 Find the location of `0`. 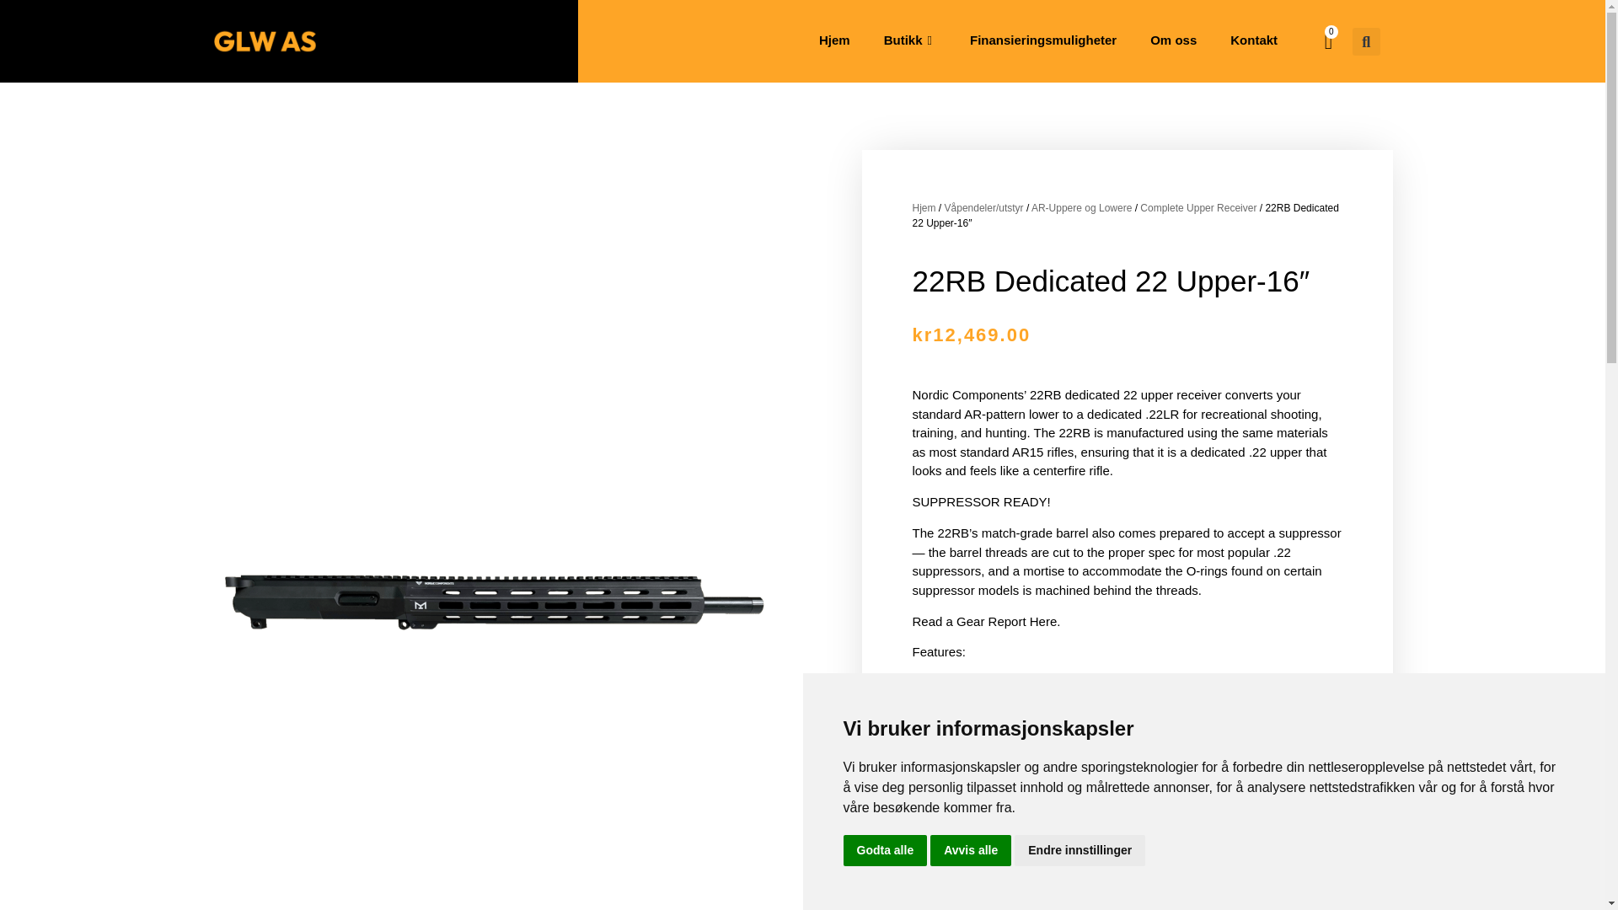

0 is located at coordinates (1328, 41).